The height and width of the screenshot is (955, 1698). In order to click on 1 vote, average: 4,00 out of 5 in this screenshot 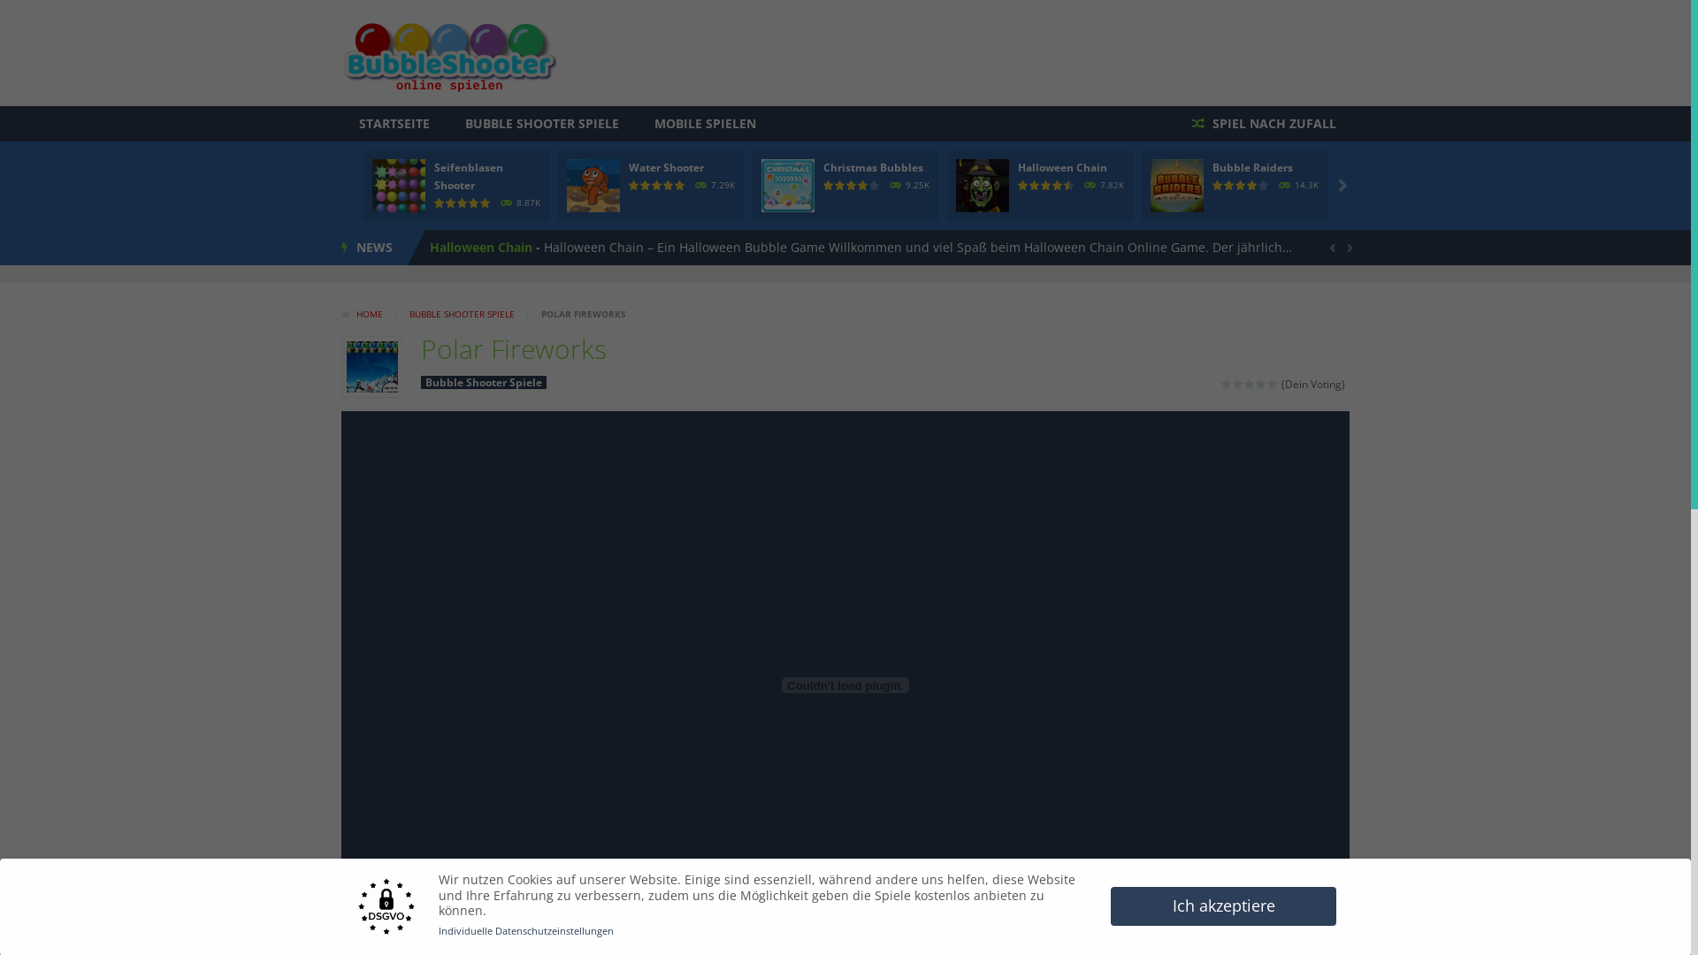, I will do `click(1219, 186)`.